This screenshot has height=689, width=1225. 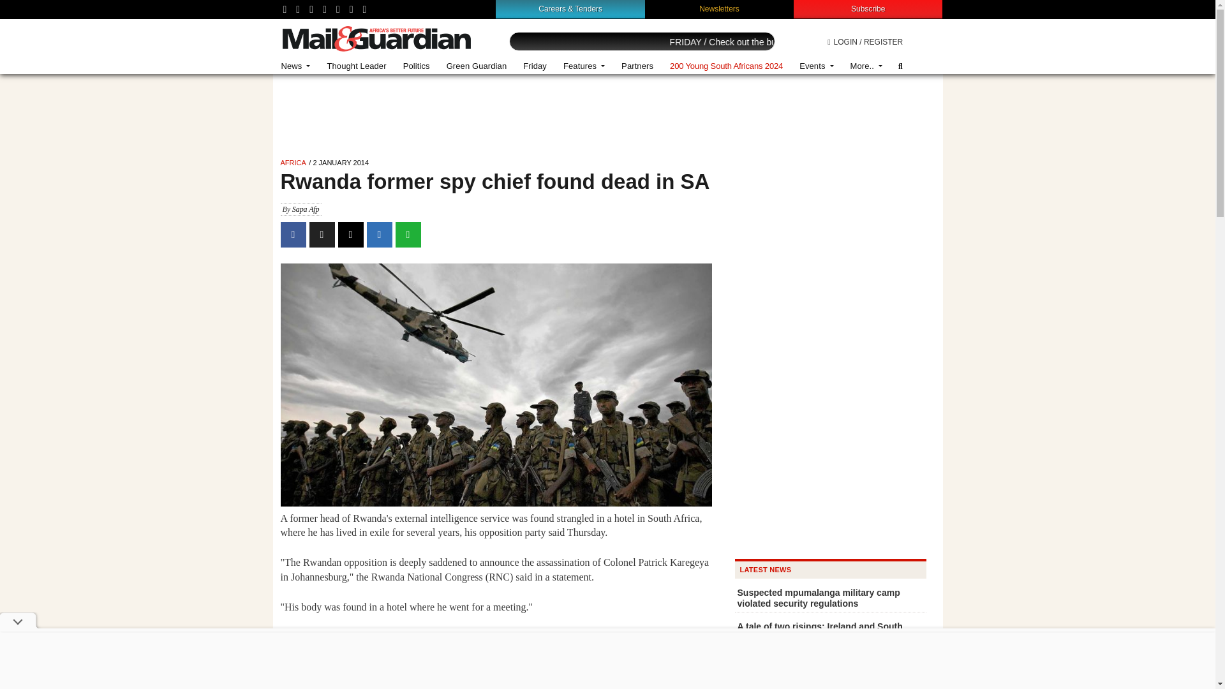 I want to click on Subscribe, so click(x=868, y=8).